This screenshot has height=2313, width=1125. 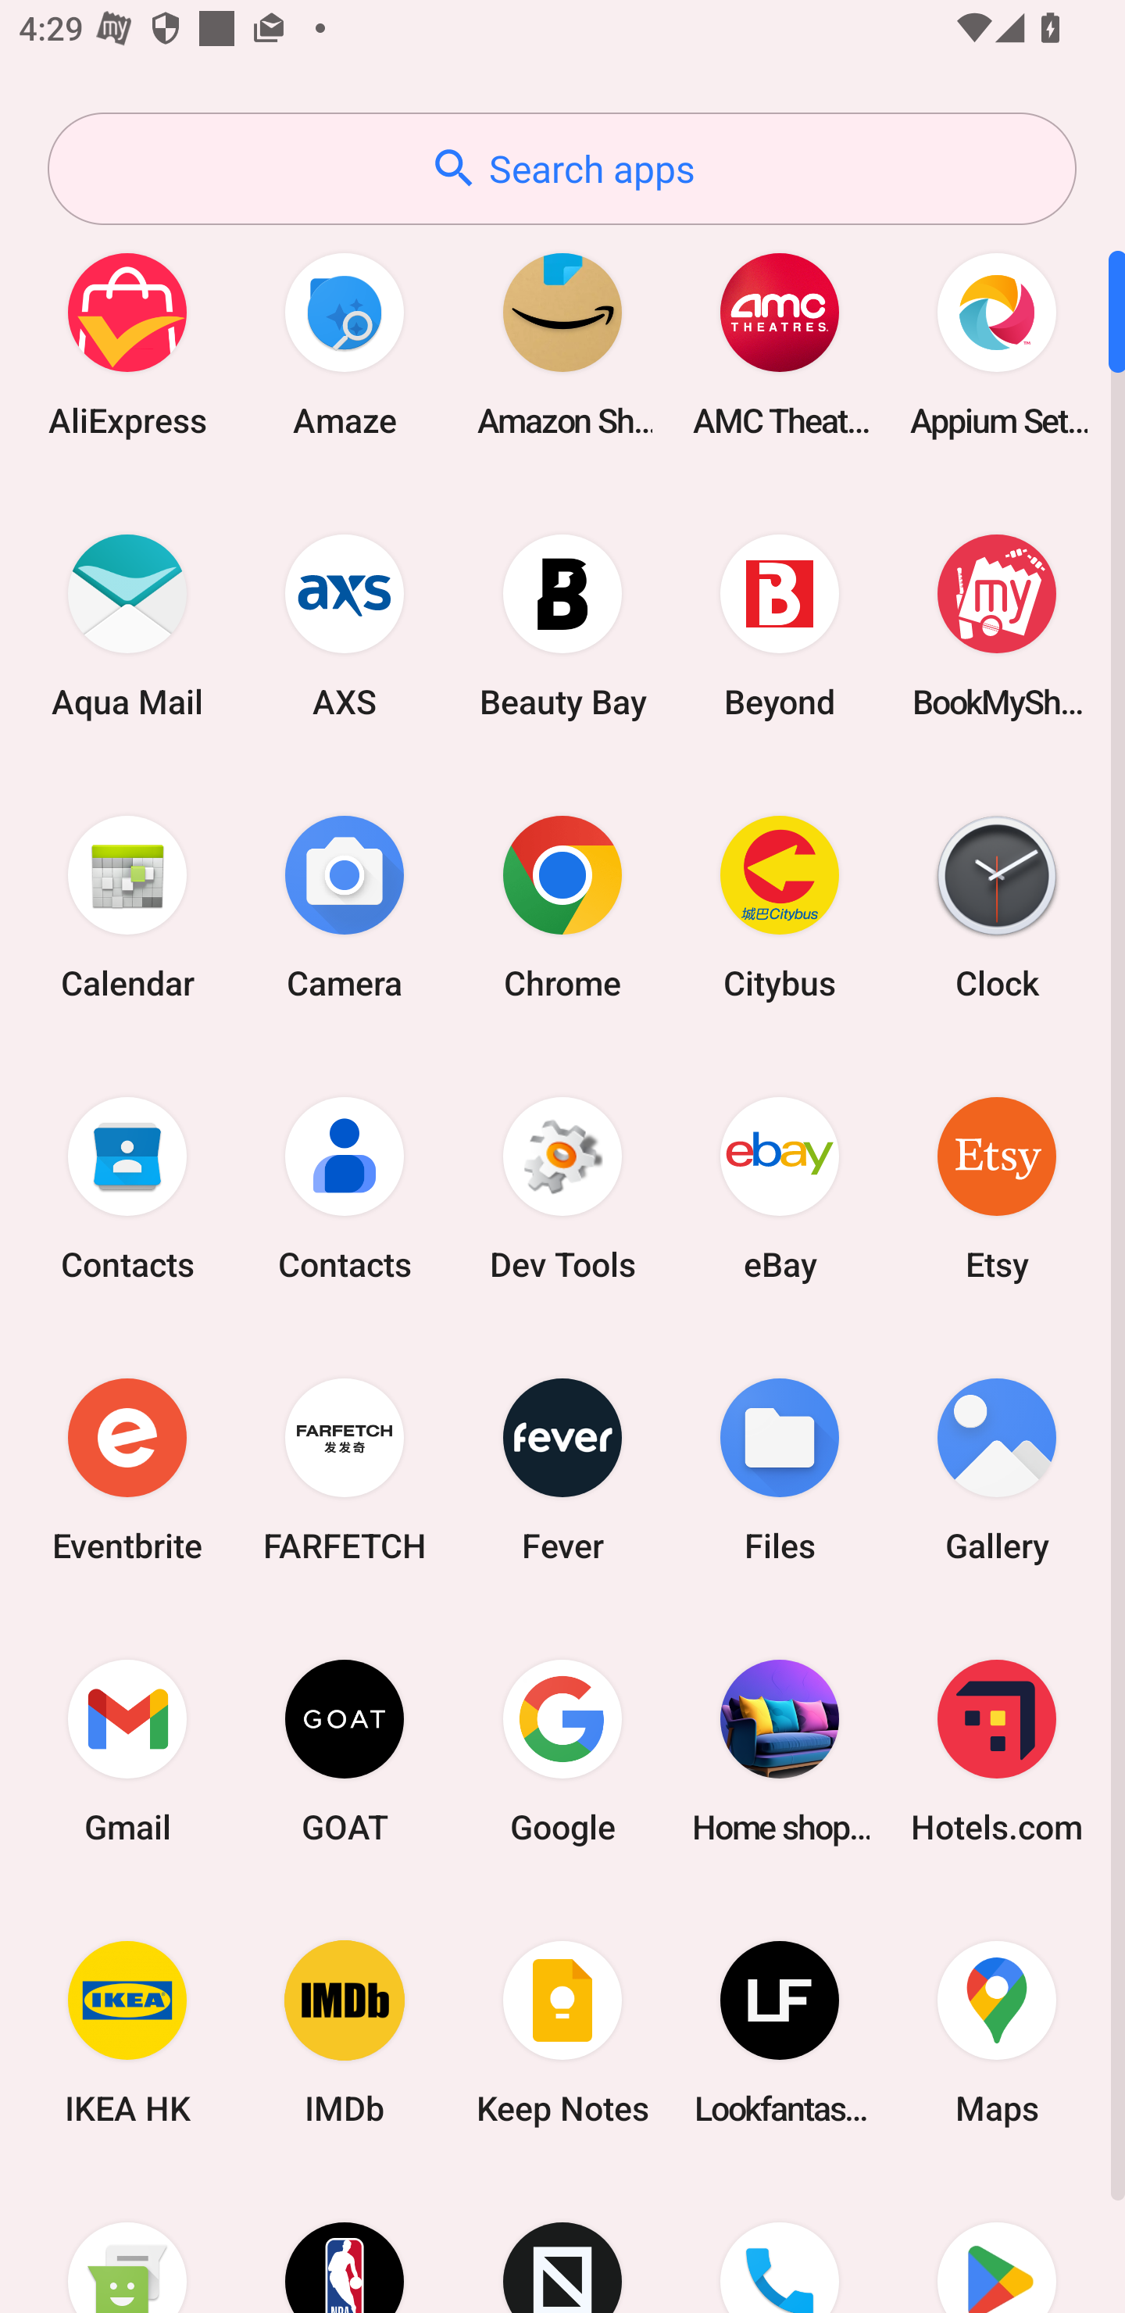 I want to click on Beauty Bay, so click(x=562, y=625).